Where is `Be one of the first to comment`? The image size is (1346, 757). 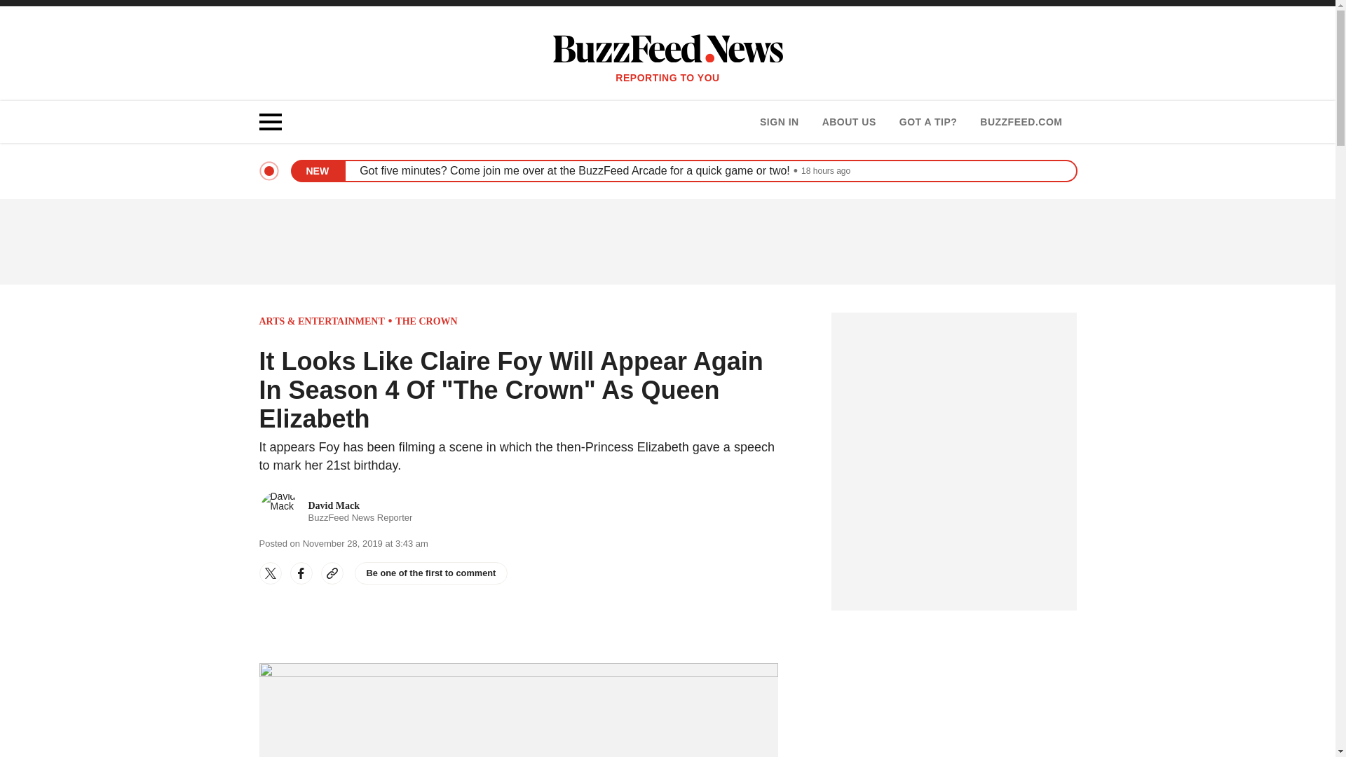
Be one of the first to comment is located at coordinates (848, 122).